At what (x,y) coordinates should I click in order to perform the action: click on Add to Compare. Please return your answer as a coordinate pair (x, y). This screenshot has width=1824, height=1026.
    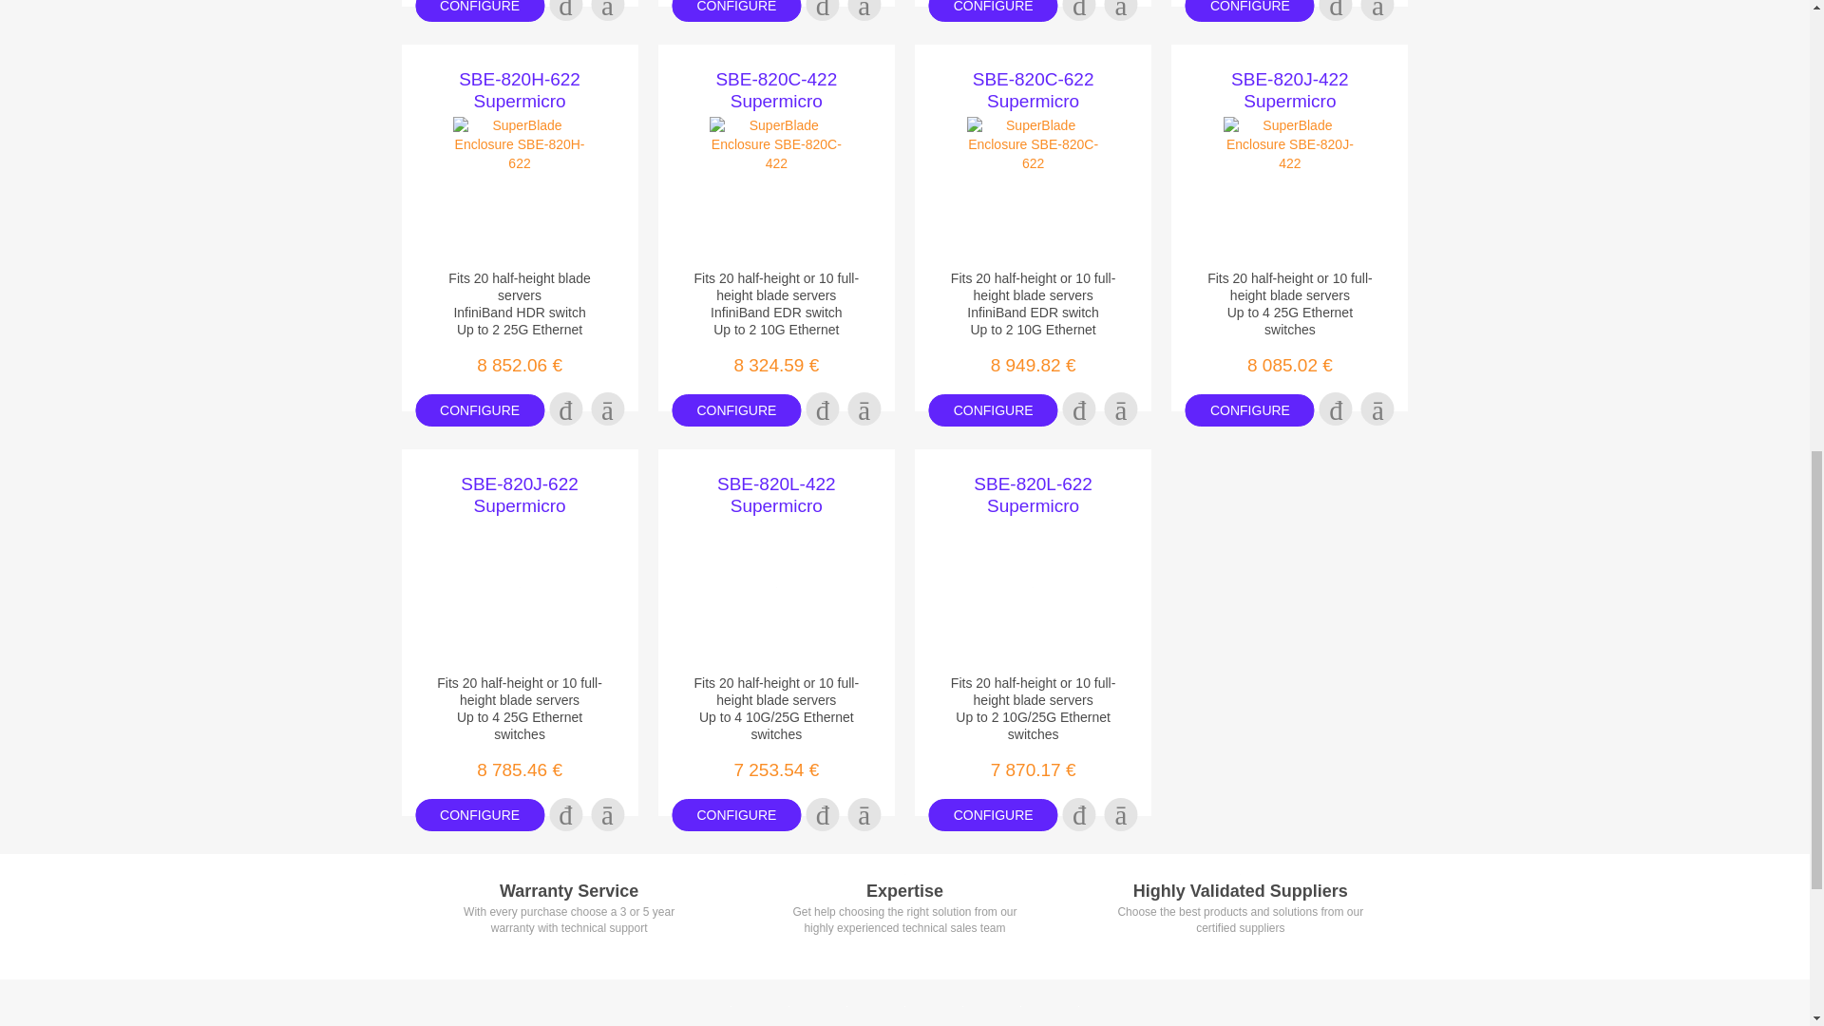
    Looking at the image, I should click on (607, 9).